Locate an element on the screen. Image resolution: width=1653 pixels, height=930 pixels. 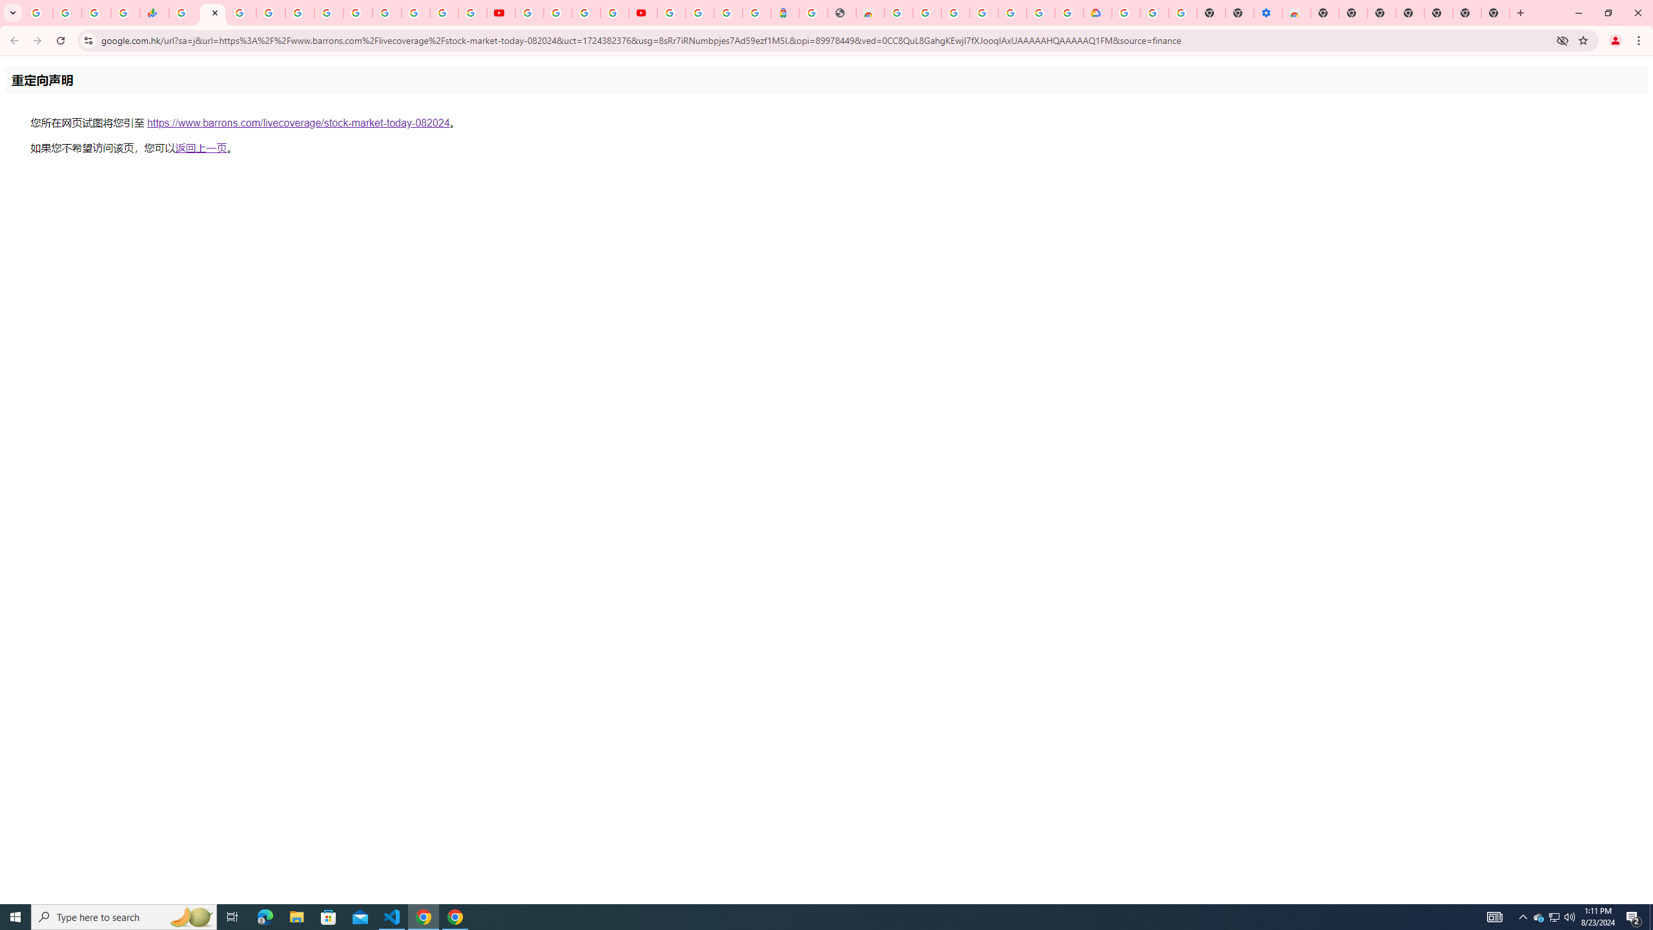
Chrome Web Store - Accessibility extensions is located at coordinates (1295, 13).